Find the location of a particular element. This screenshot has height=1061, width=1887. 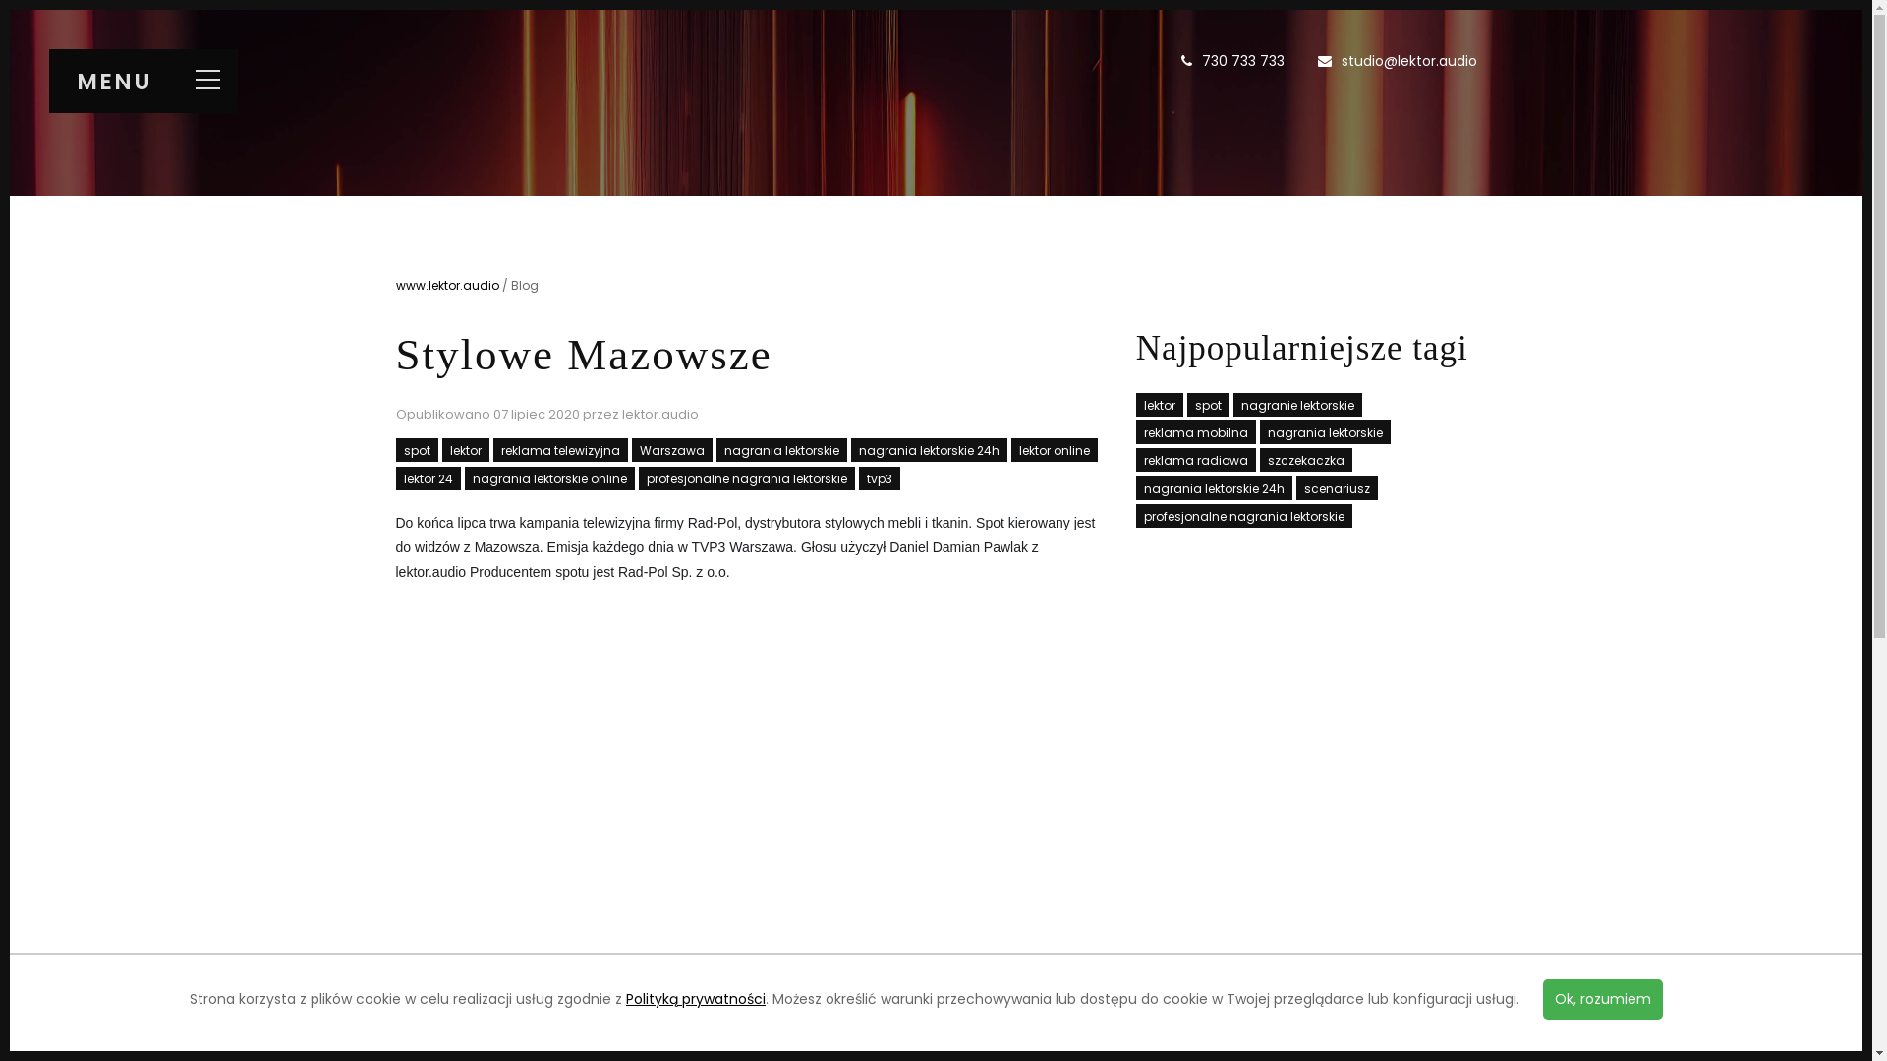

nagrania lektorskie 24h is located at coordinates (930, 450).